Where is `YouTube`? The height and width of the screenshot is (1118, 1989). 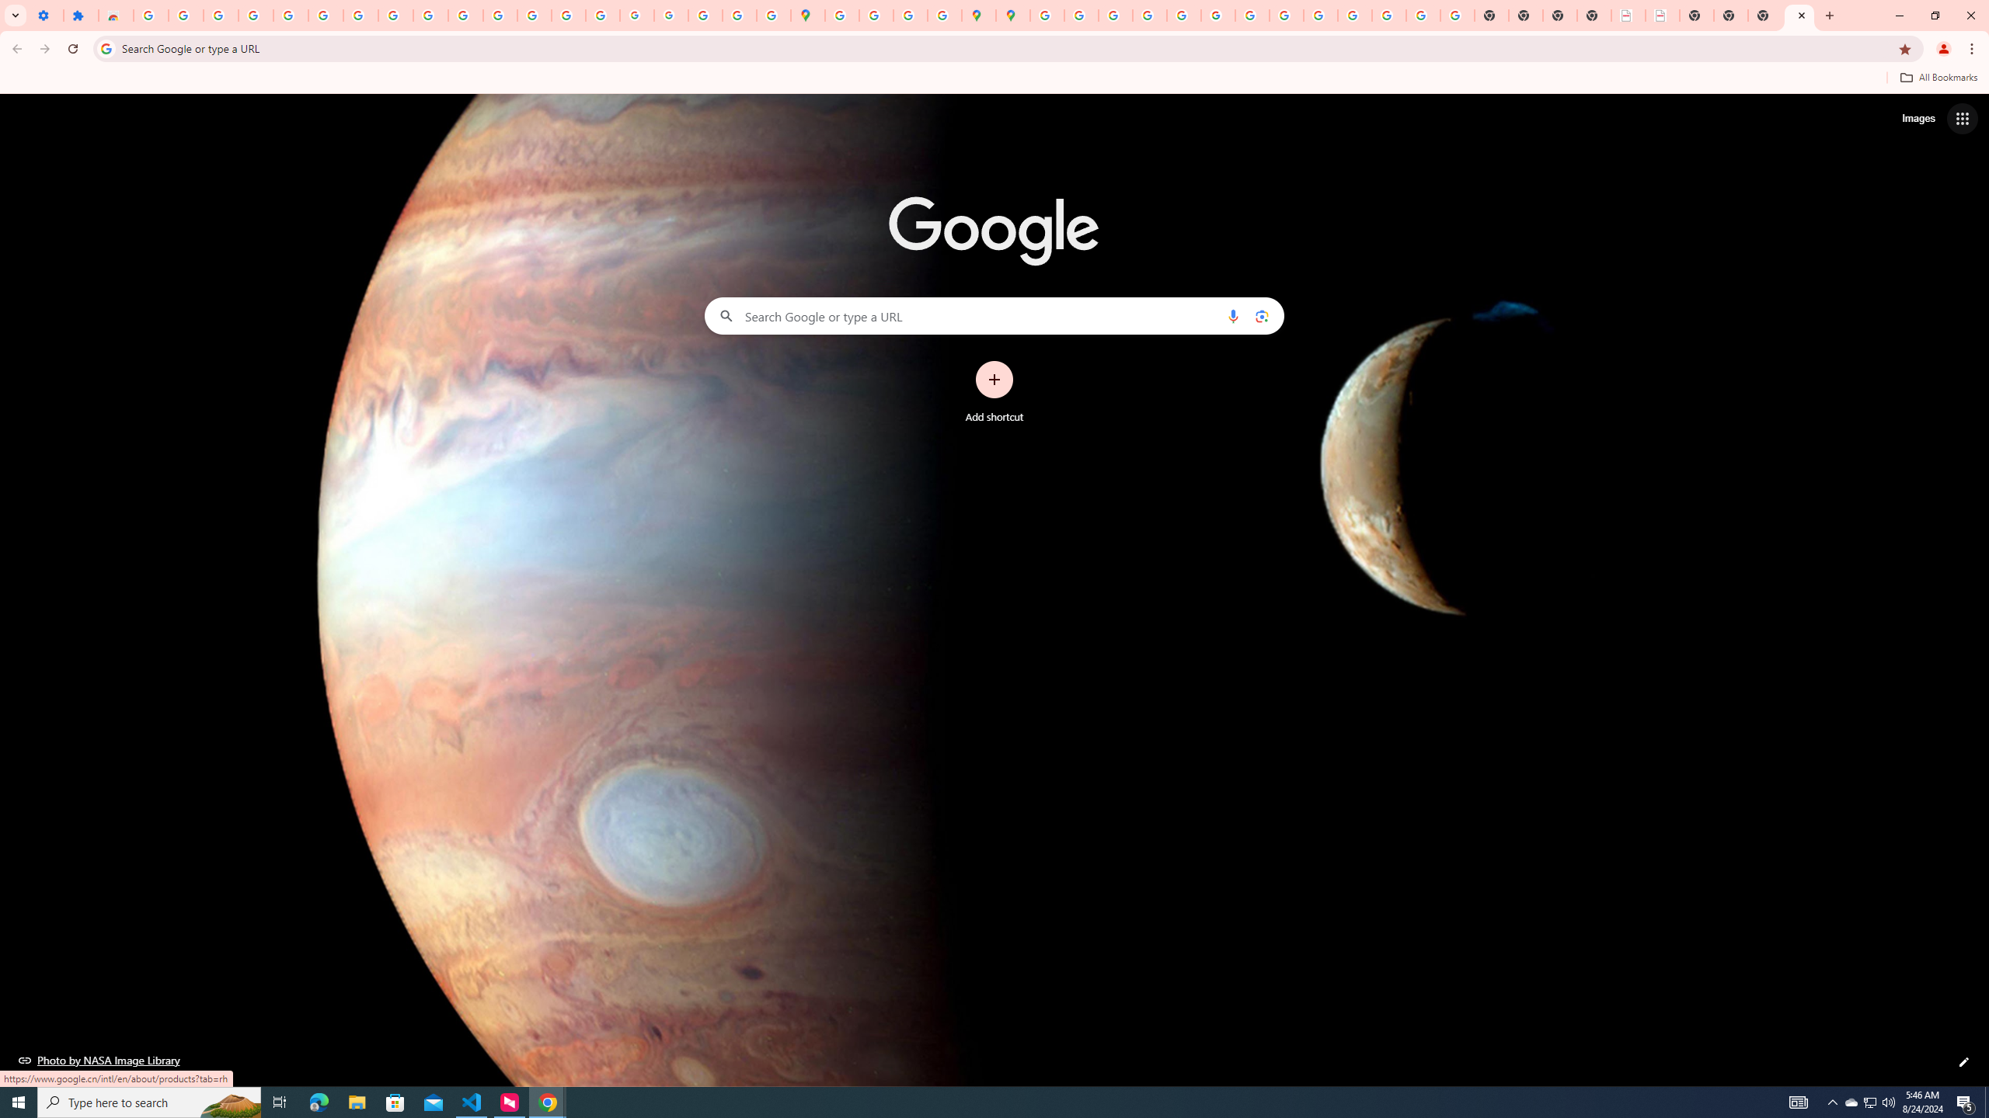 YouTube is located at coordinates (1252, 16).